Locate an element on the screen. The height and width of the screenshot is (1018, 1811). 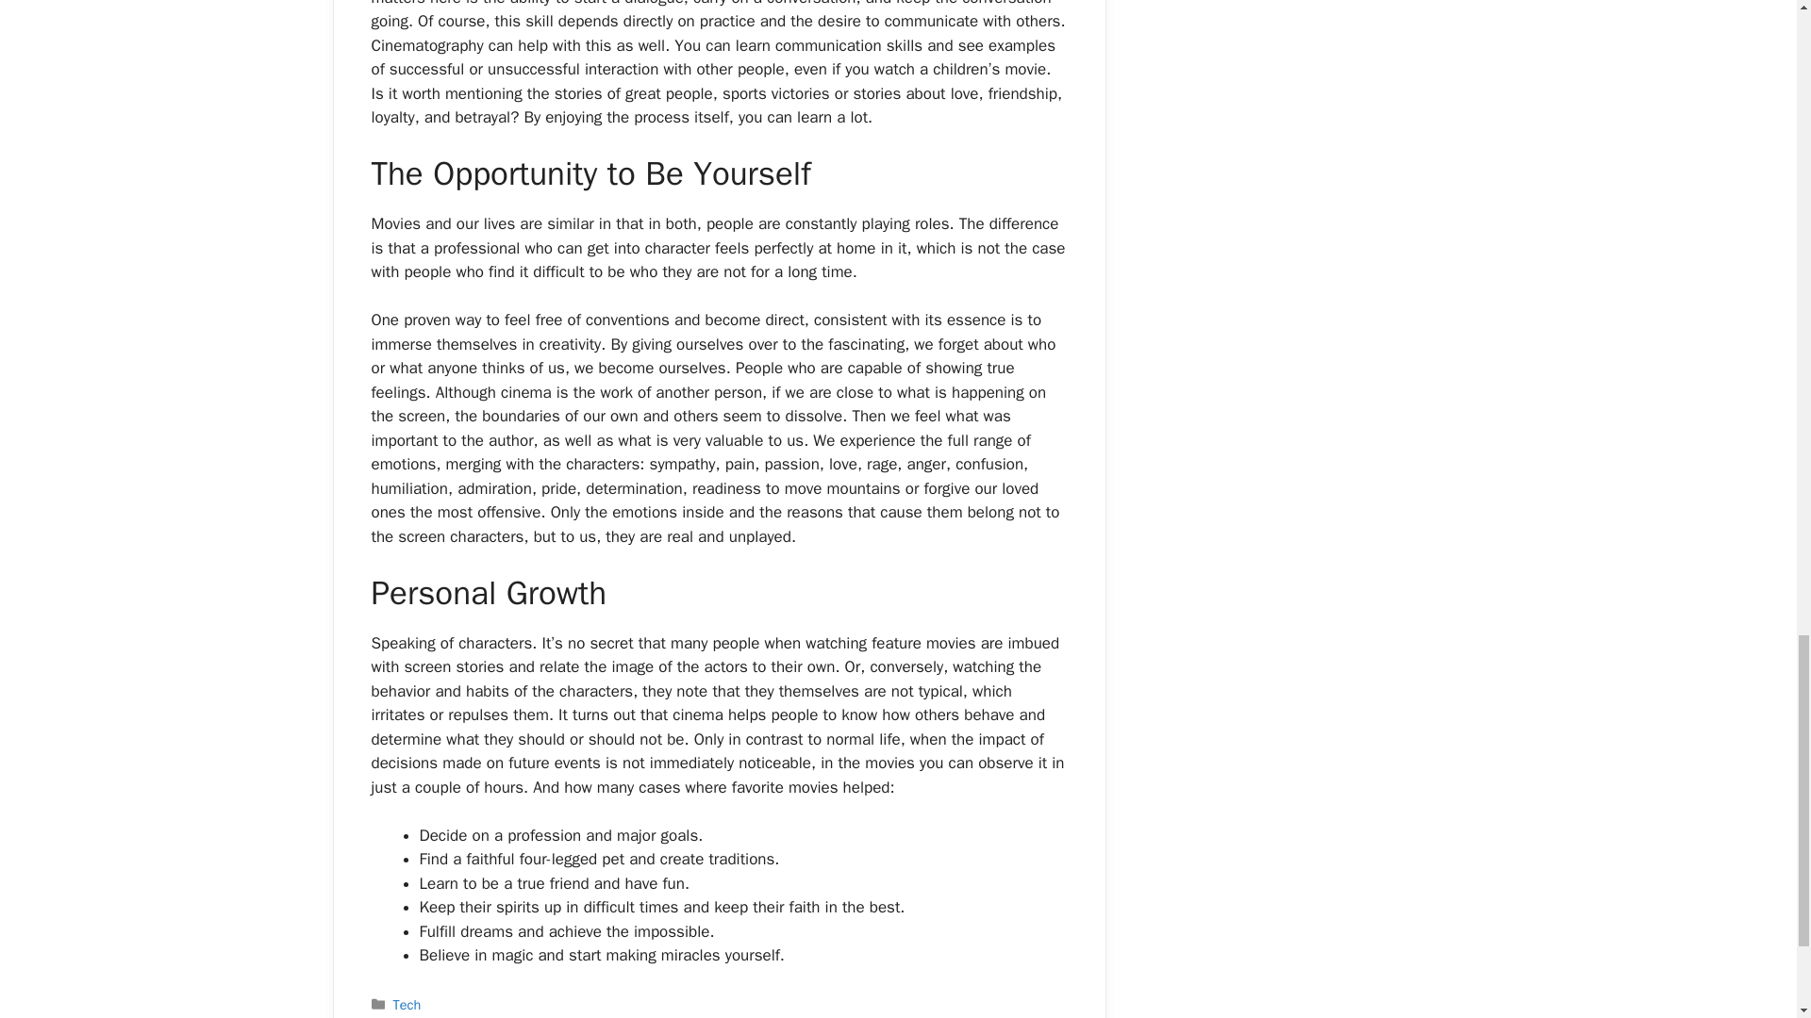
Tech is located at coordinates (407, 1005).